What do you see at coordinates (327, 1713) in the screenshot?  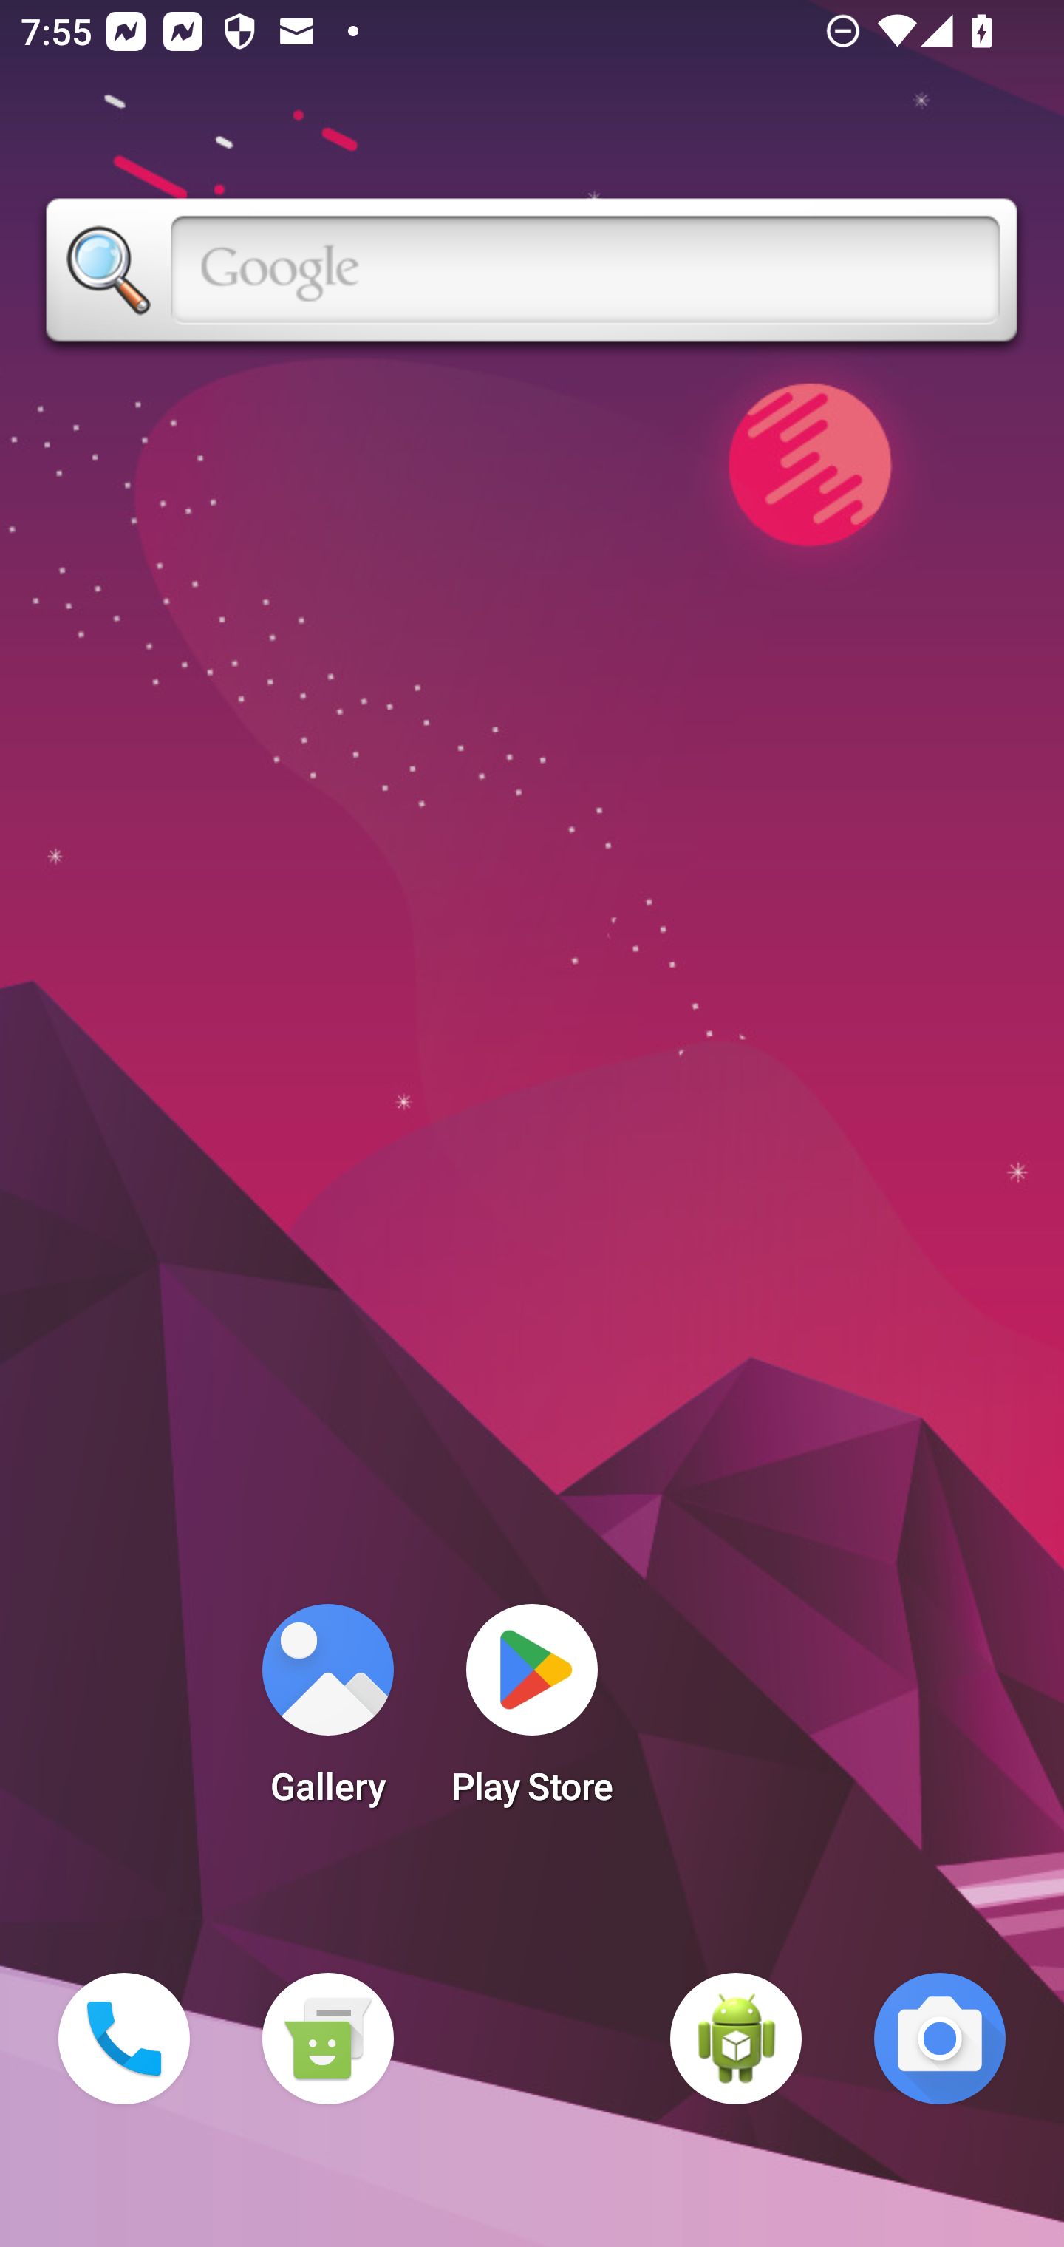 I see `Gallery` at bounding box center [327, 1713].